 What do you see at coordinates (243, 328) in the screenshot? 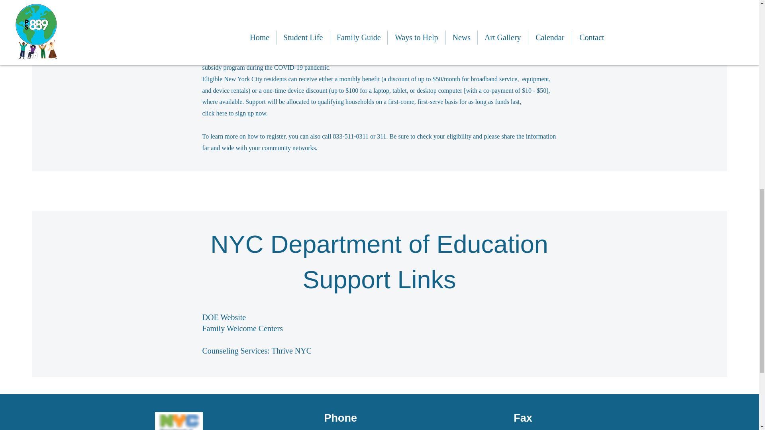
I see `Family Welcome Centers` at bounding box center [243, 328].